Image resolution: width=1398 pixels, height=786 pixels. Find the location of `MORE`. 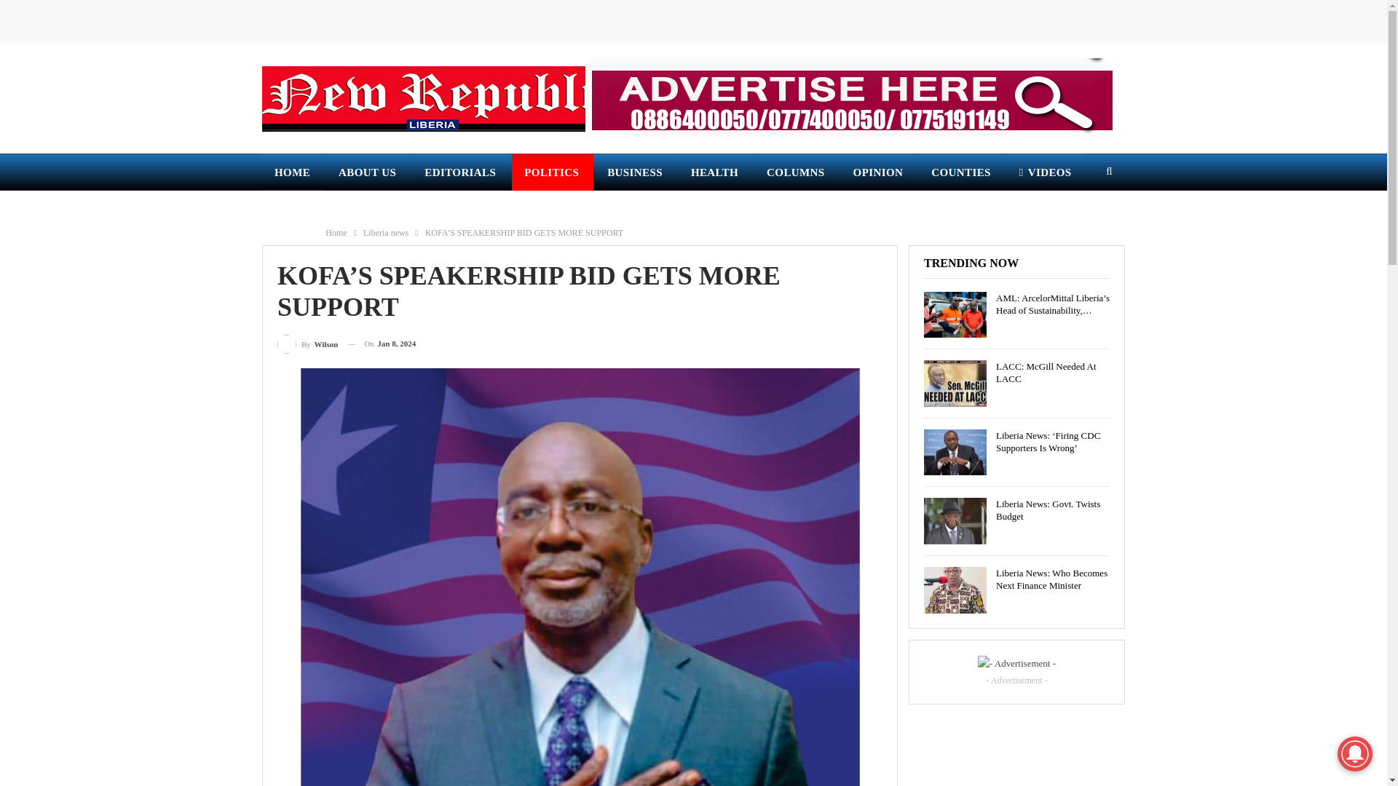

MORE is located at coordinates (293, 209).